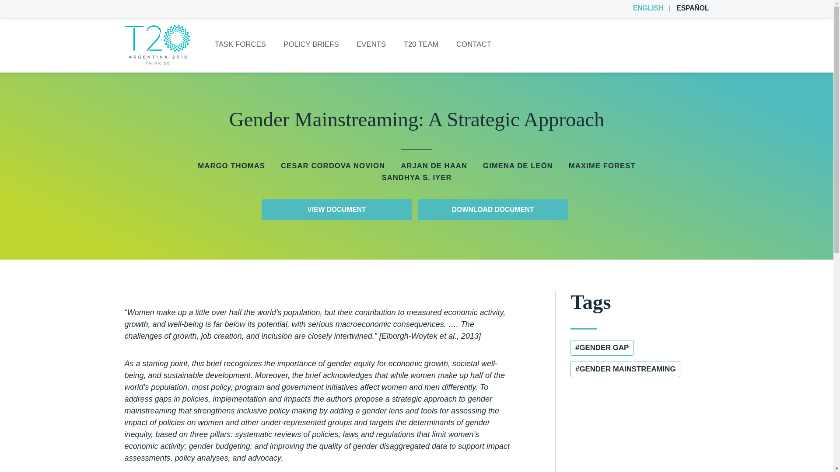 The width and height of the screenshot is (840, 472). What do you see at coordinates (473, 45) in the screenshot?
I see `CONTACT` at bounding box center [473, 45].